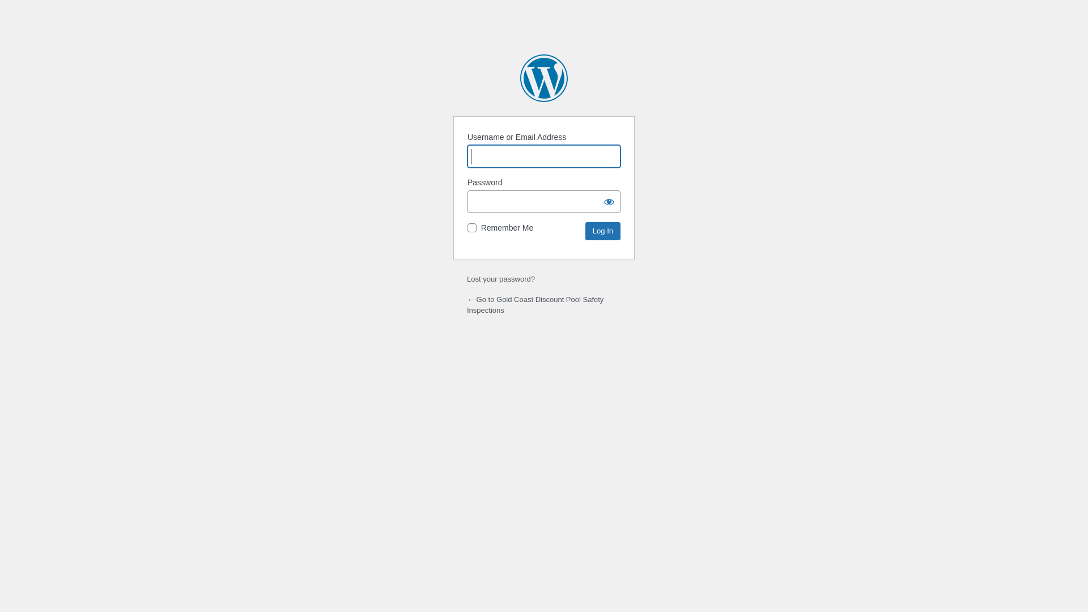  Describe the element at coordinates (544, 78) in the screenshot. I see `Powered by WordPress` at that location.